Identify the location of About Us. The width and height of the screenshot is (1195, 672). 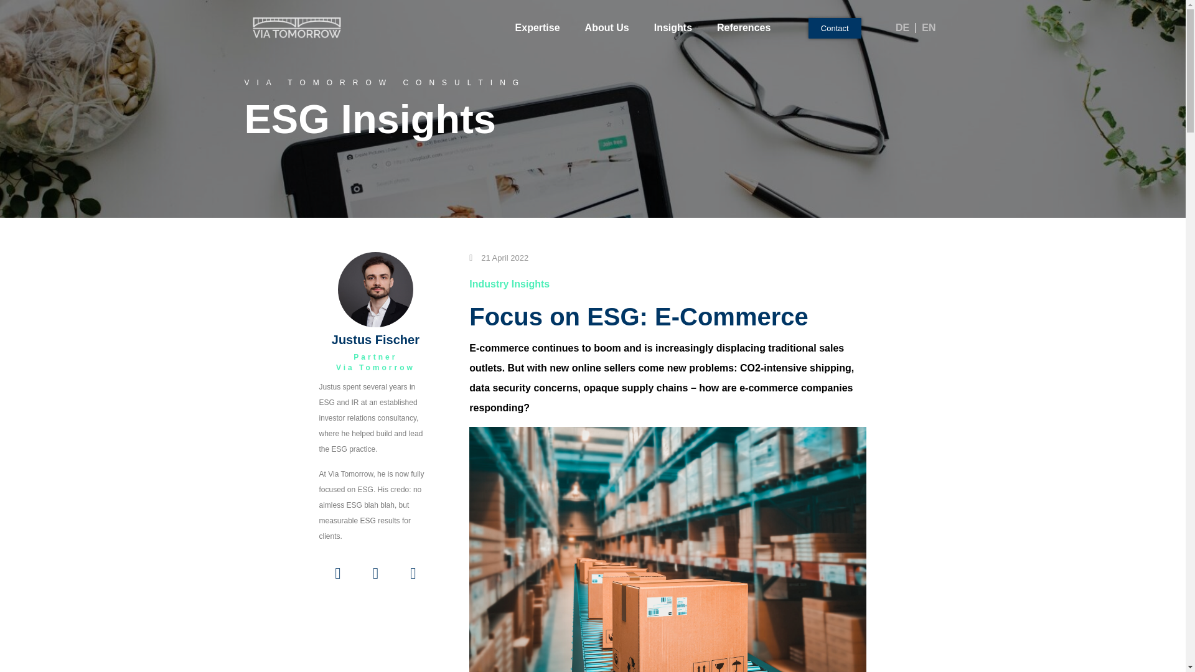
(607, 7).